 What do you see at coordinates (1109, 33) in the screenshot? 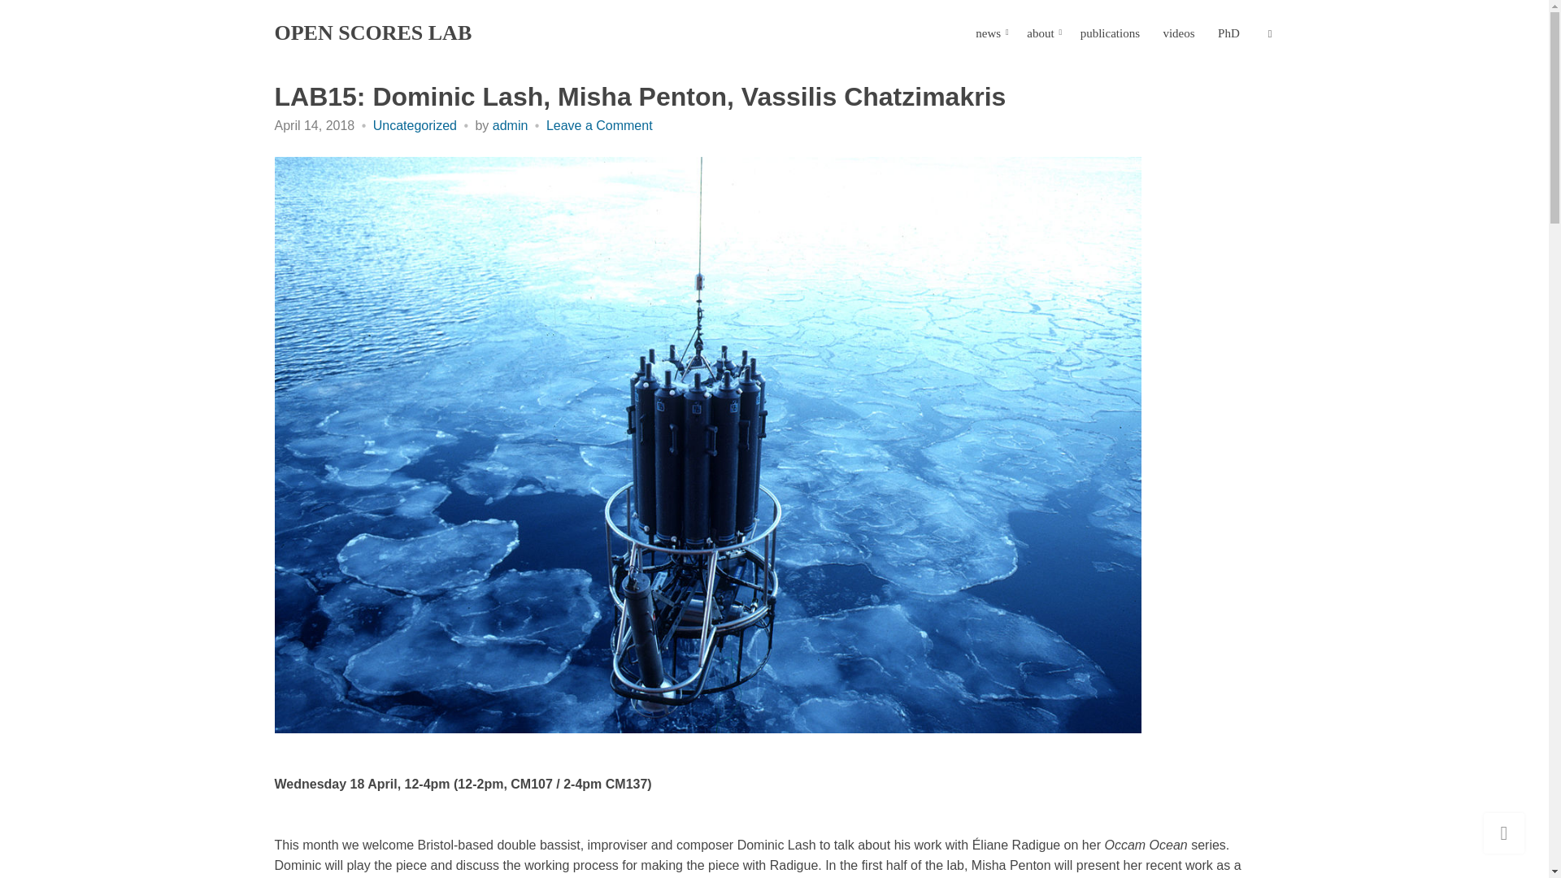
I see `publications` at bounding box center [1109, 33].